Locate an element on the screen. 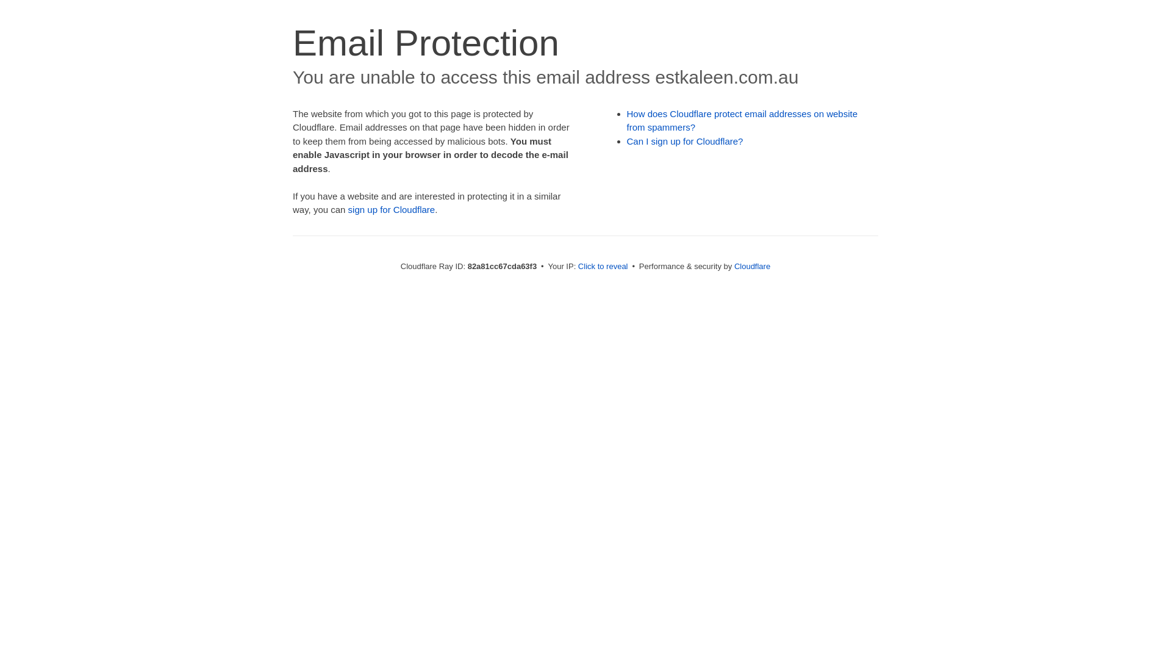 The height and width of the screenshot is (659, 1171). Click to reveal is located at coordinates (603, 266).